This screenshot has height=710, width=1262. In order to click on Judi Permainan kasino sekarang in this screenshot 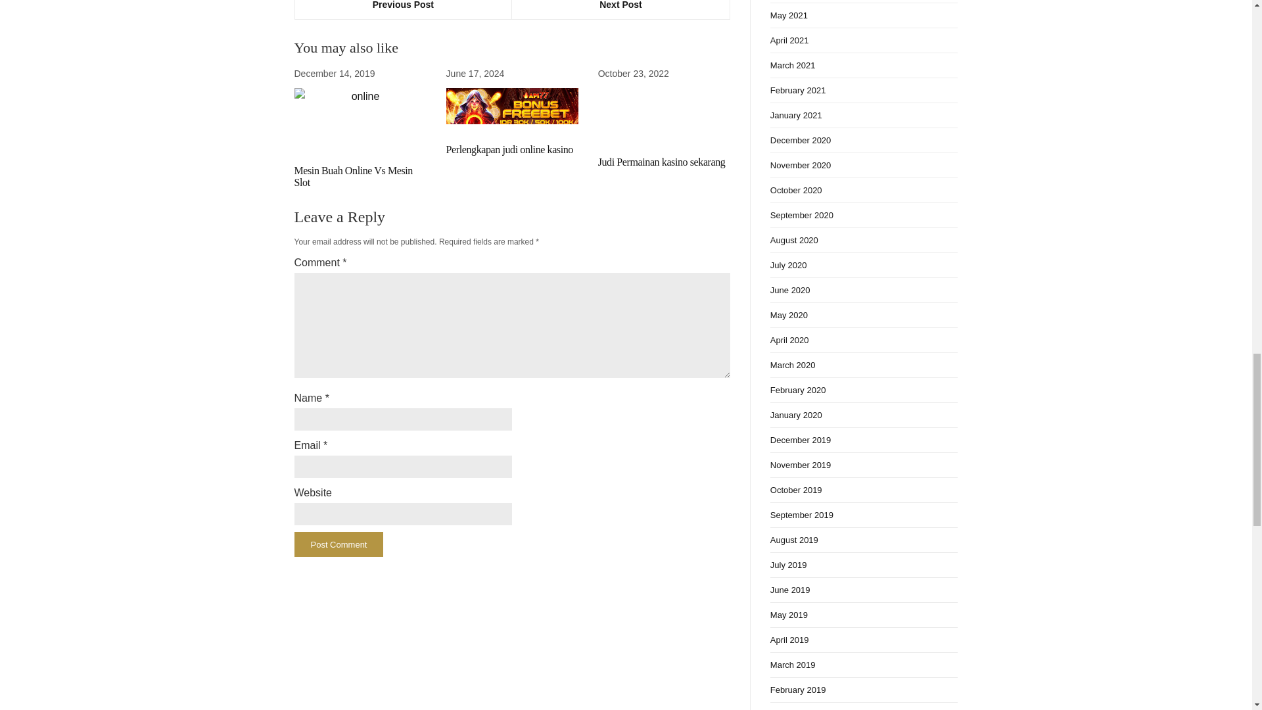, I will do `click(662, 162)`.